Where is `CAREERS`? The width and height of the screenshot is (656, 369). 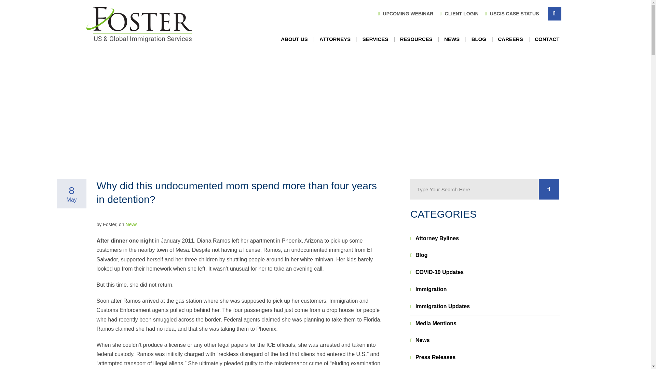
CAREERS is located at coordinates (510, 39).